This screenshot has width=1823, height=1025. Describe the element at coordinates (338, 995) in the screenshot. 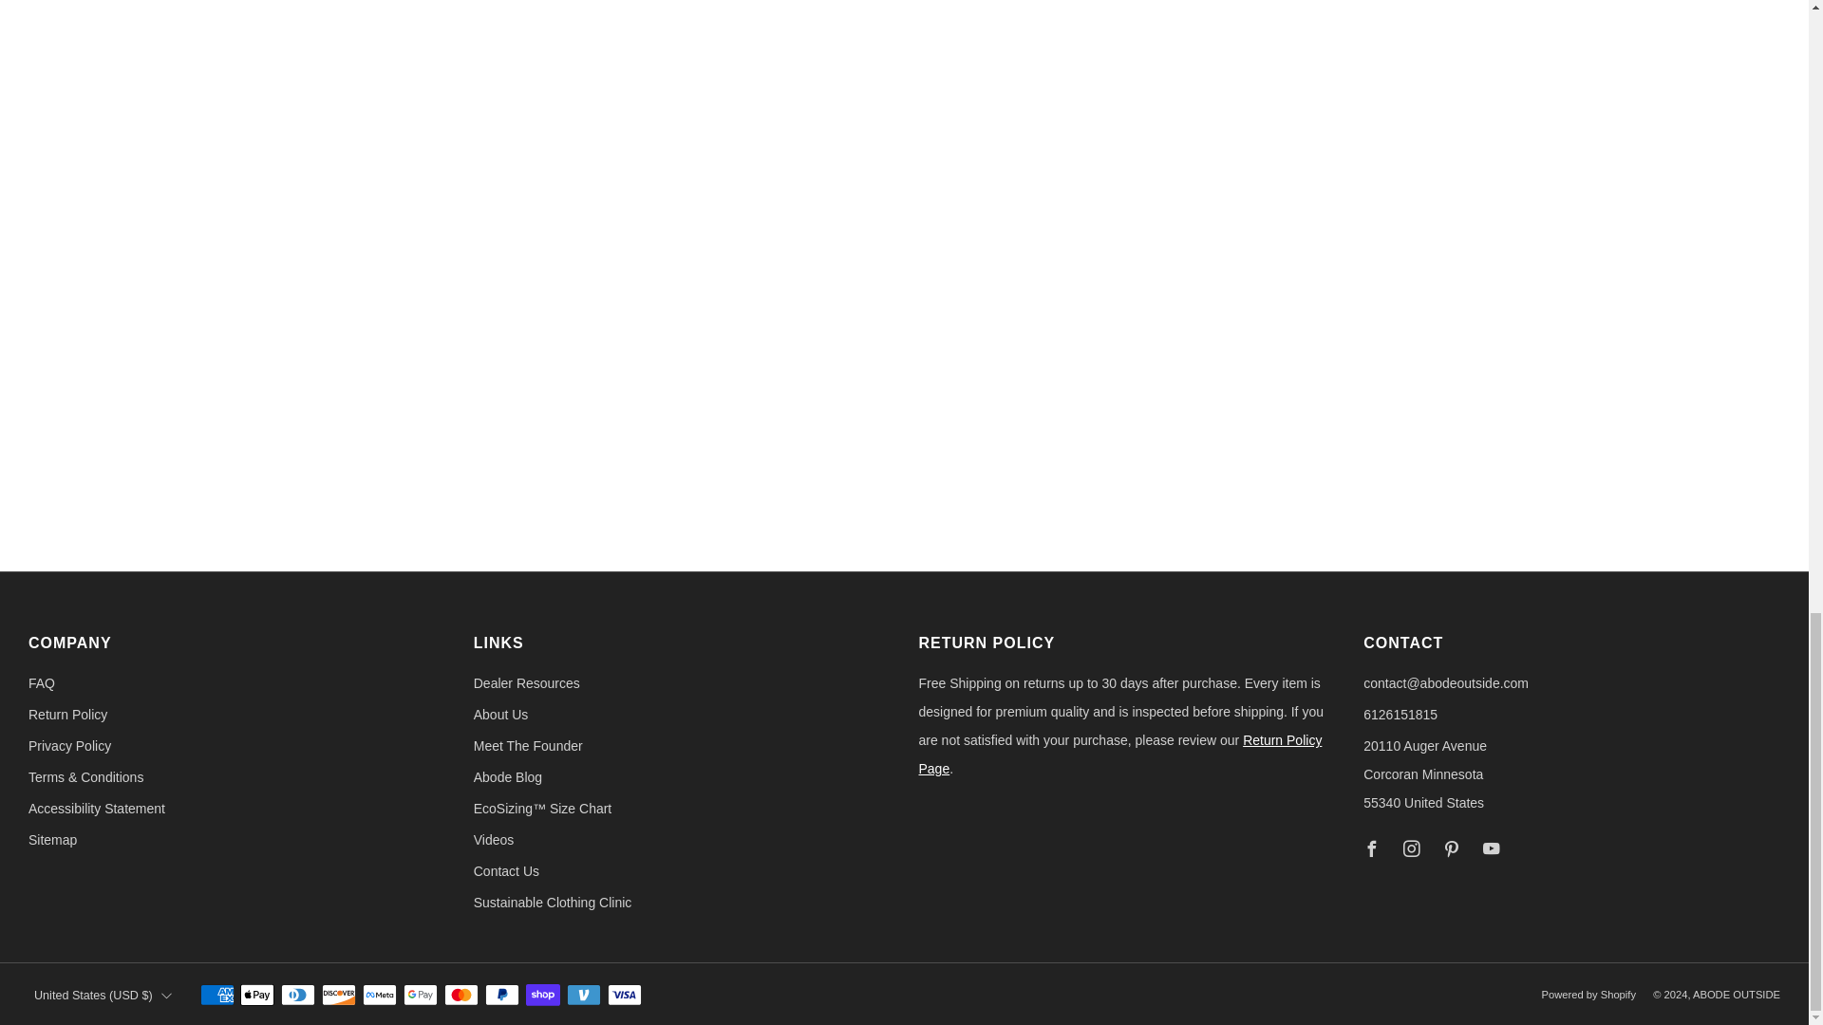

I see `Discover` at that location.